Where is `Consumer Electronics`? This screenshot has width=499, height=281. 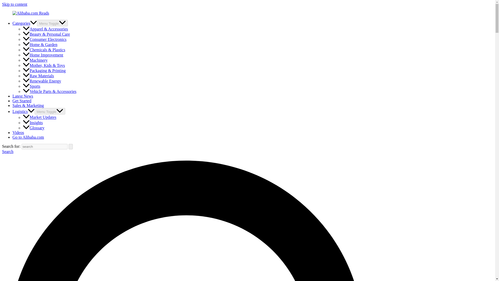 Consumer Electronics is located at coordinates (45, 39).